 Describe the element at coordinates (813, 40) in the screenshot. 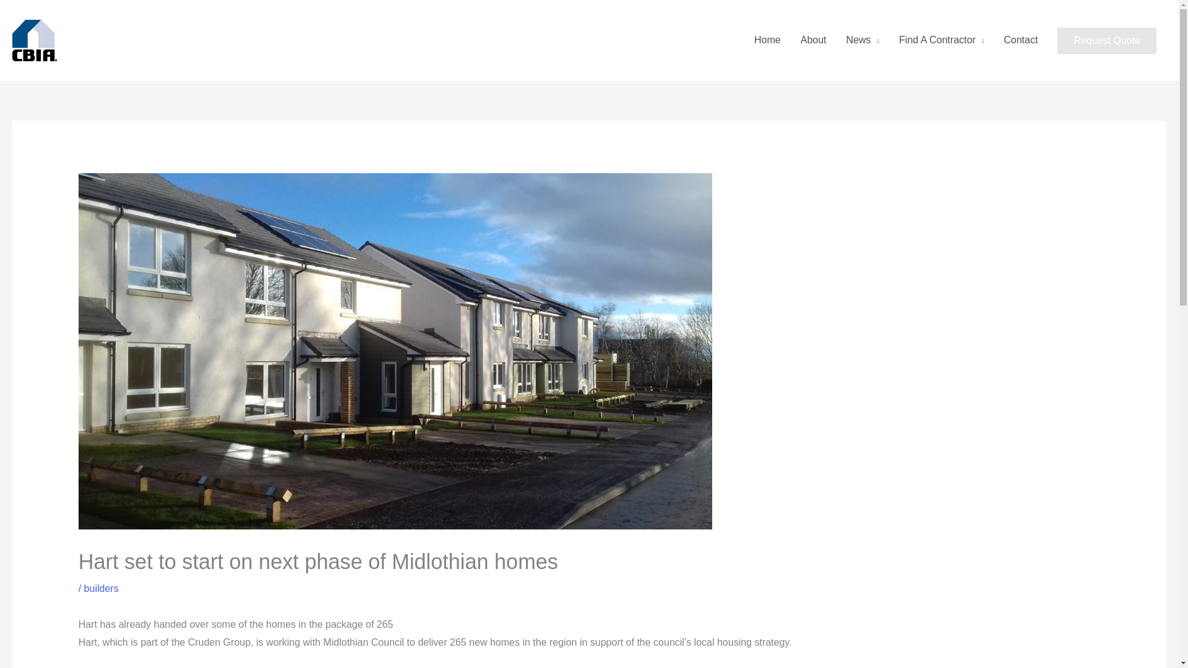

I see `About` at that location.